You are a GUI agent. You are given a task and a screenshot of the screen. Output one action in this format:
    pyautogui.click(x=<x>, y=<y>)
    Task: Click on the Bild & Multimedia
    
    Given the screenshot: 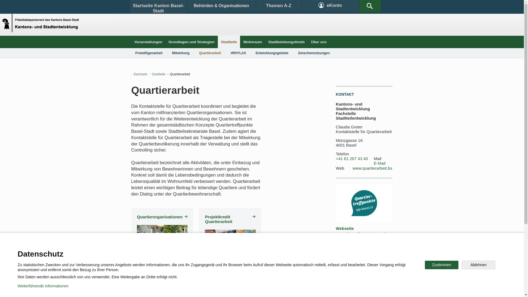 What is the action you would take?
    pyautogui.click(x=329, y=251)
    